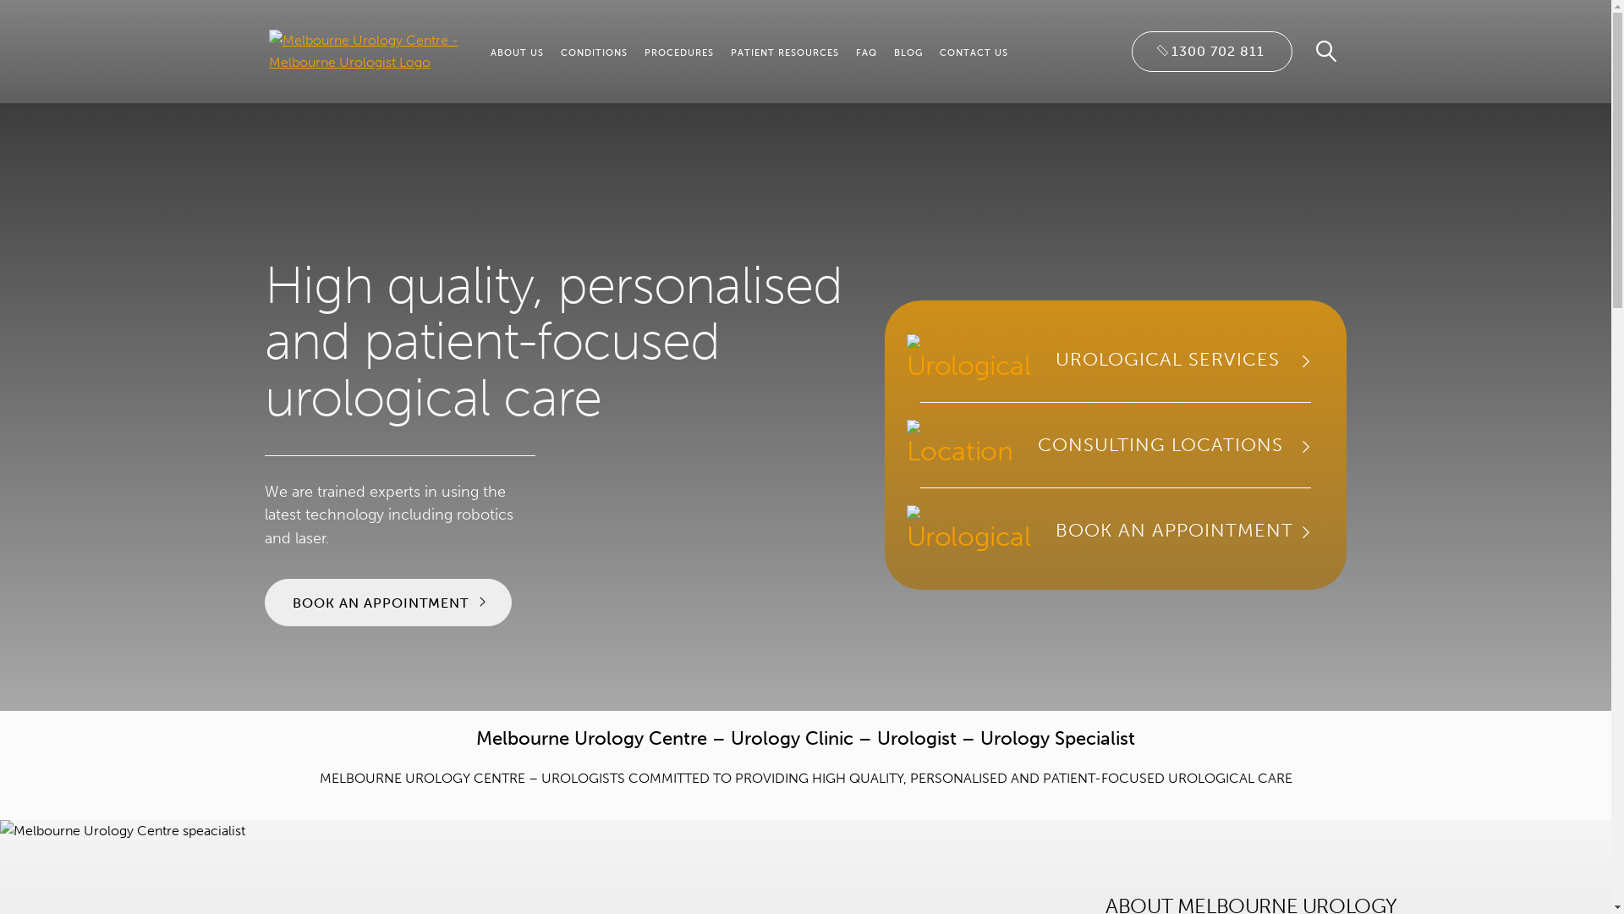 The height and width of the screenshot is (914, 1624). What do you see at coordinates (866, 52) in the screenshot?
I see `FAQ` at bounding box center [866, 52].